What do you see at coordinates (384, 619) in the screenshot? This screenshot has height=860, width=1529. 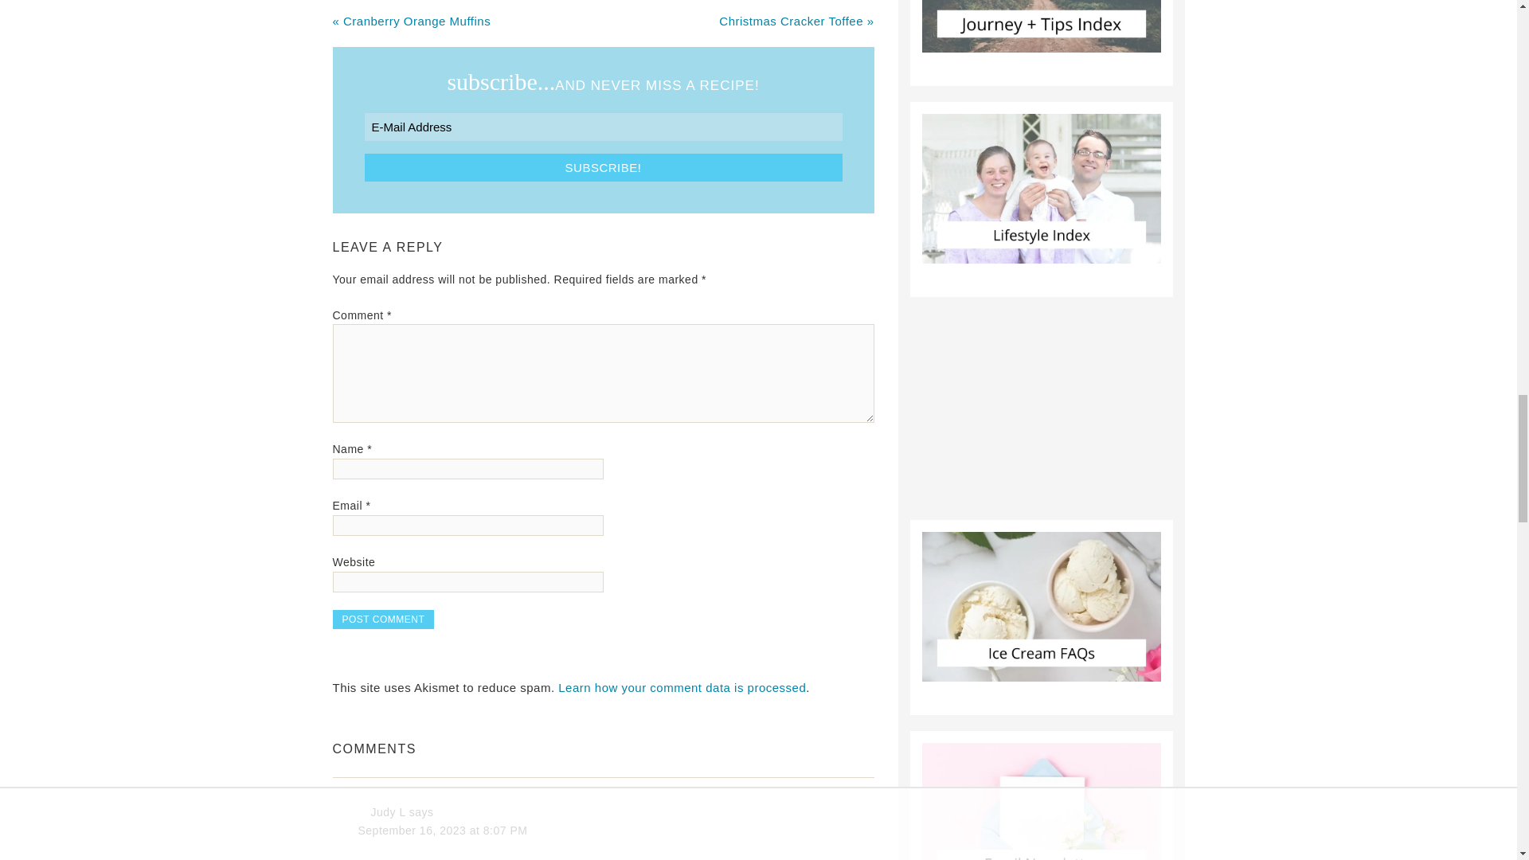 I see `Post Comment` at bounding box center [384, 619].